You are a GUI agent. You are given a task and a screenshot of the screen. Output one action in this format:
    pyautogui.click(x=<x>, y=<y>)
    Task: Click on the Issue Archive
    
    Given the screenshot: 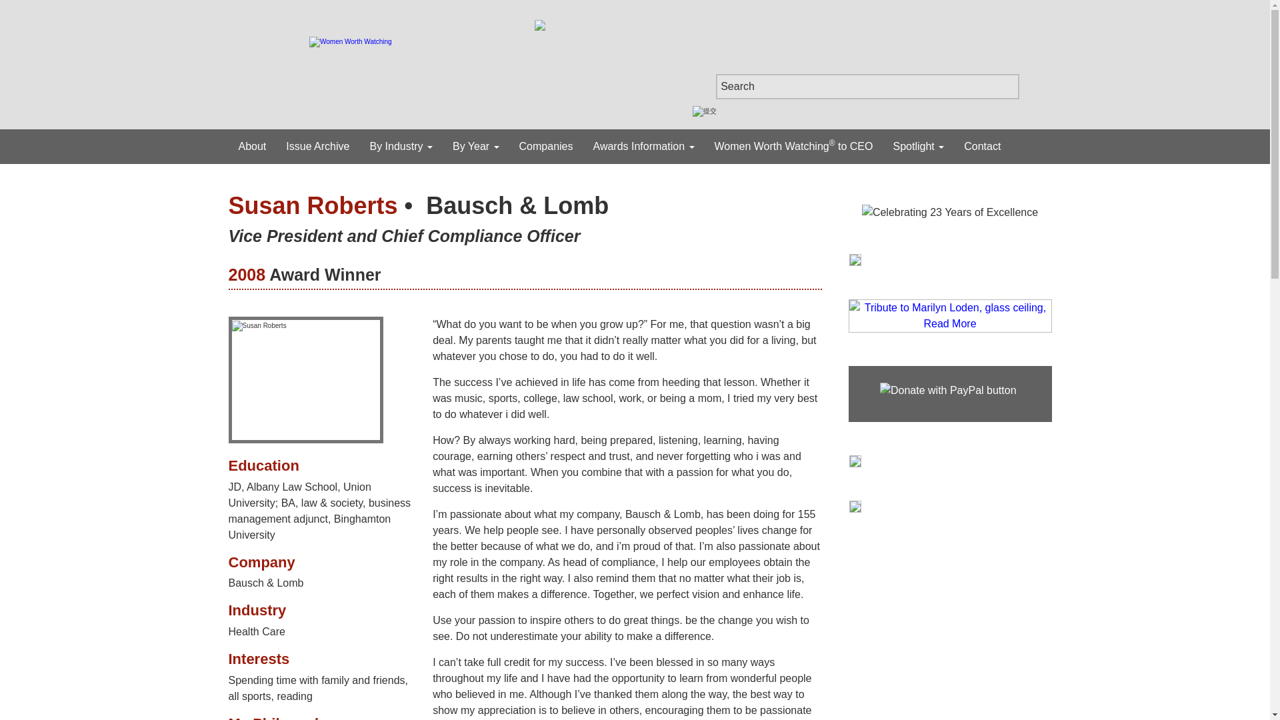 What is the action you would take?
    pyautogui.click(x=317, y=147)
    